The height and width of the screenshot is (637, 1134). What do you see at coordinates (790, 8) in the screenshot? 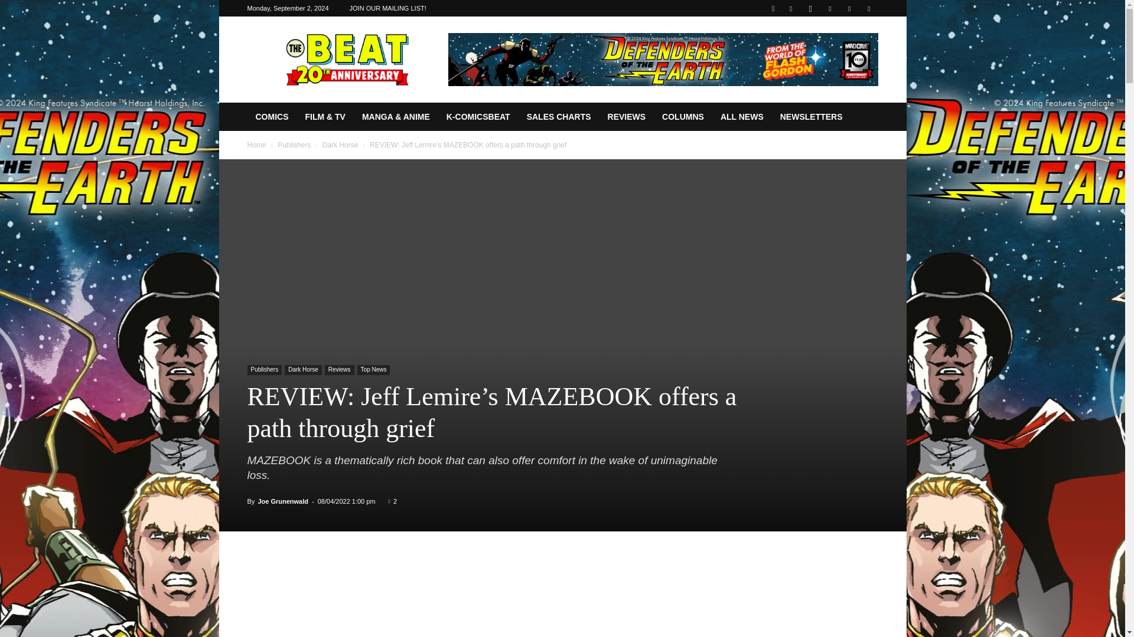
I see `Facebook` at bounding box center [790, 8].